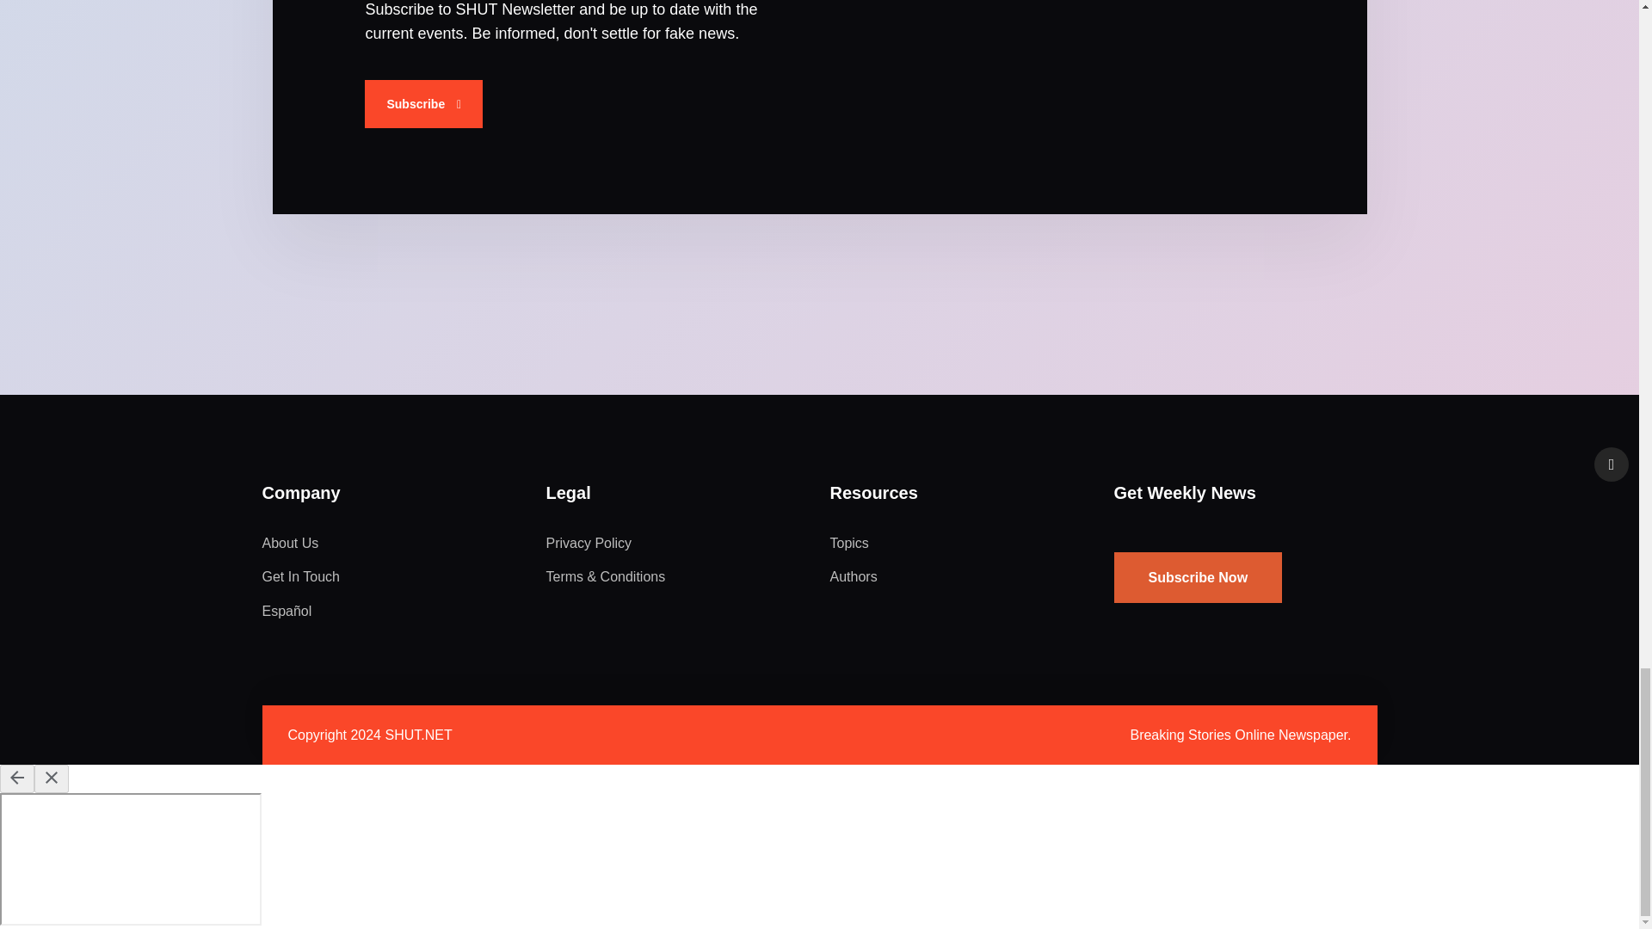 Image resolution: width=1652 pixels, height=929 pixels. What do you see at coordinates (848, 544) in the screenshot?
I see `Topics` at bounding box center [848, 544].